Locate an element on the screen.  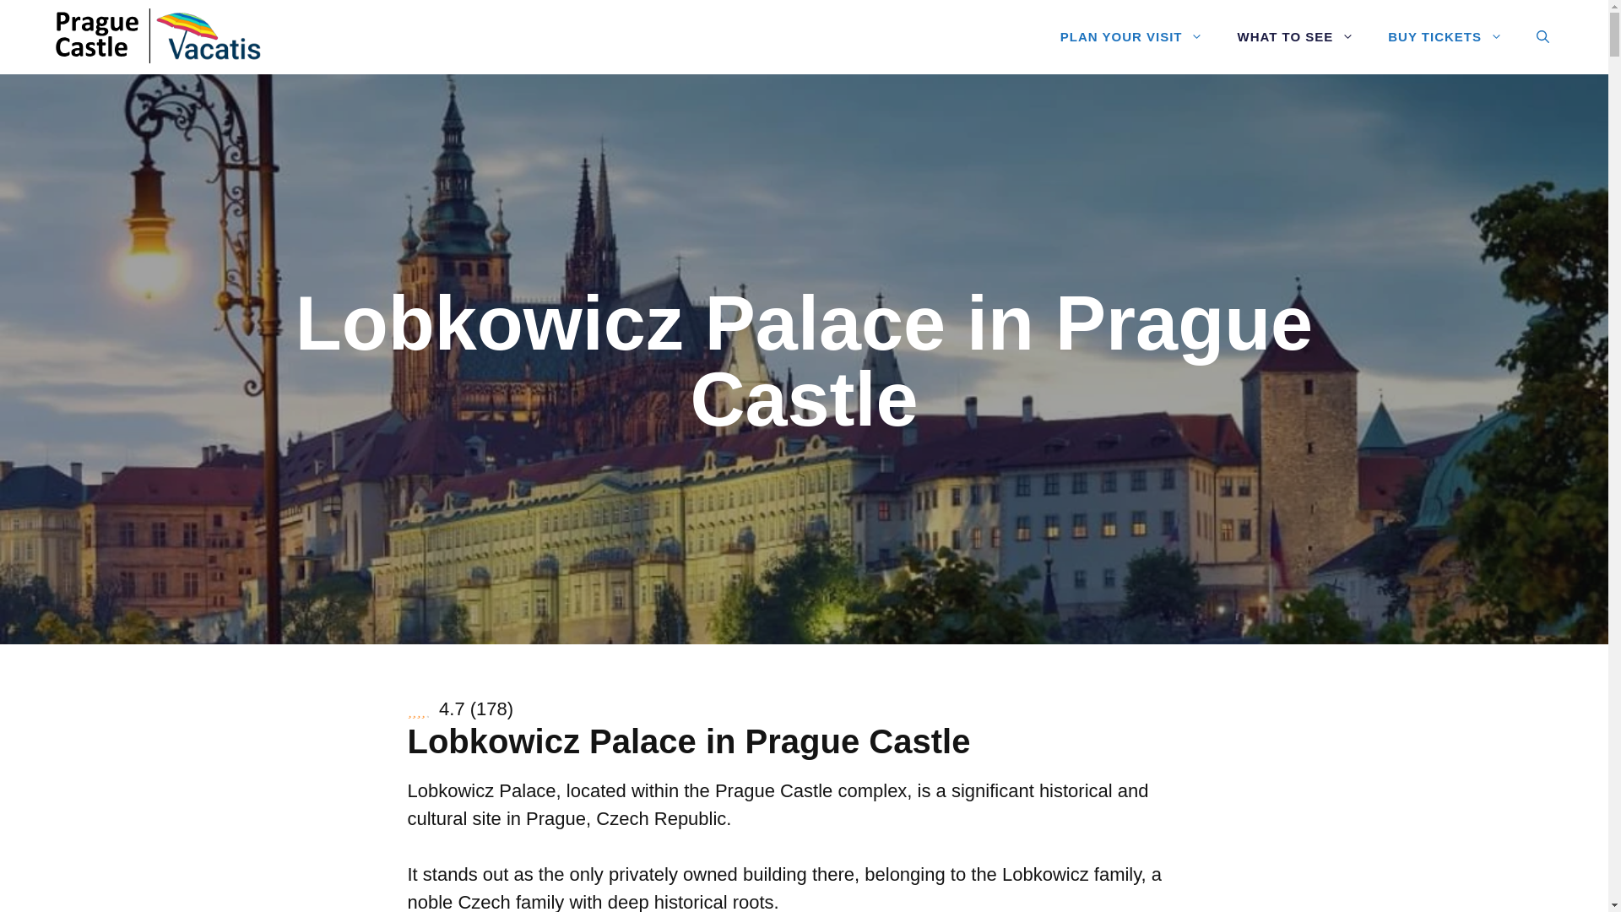
WHAT TO SEE is located at coordinates (1295, 37).